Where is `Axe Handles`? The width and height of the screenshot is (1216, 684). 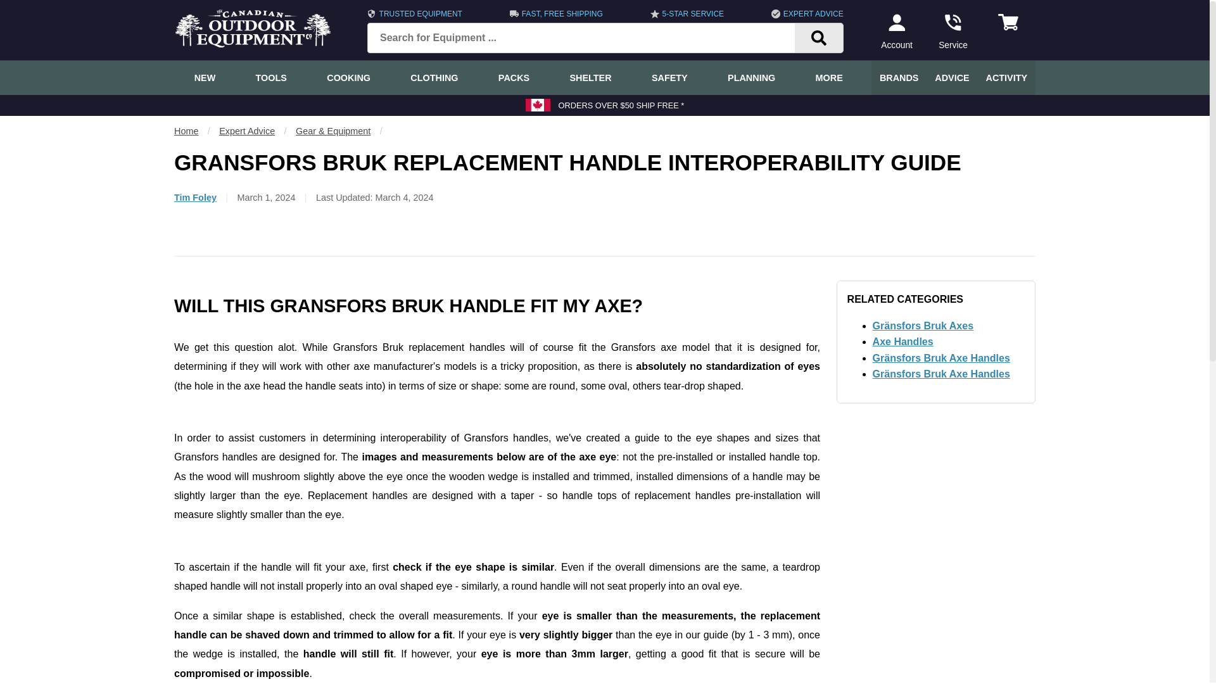 Axe Handles is located at coordinates (903, 341).